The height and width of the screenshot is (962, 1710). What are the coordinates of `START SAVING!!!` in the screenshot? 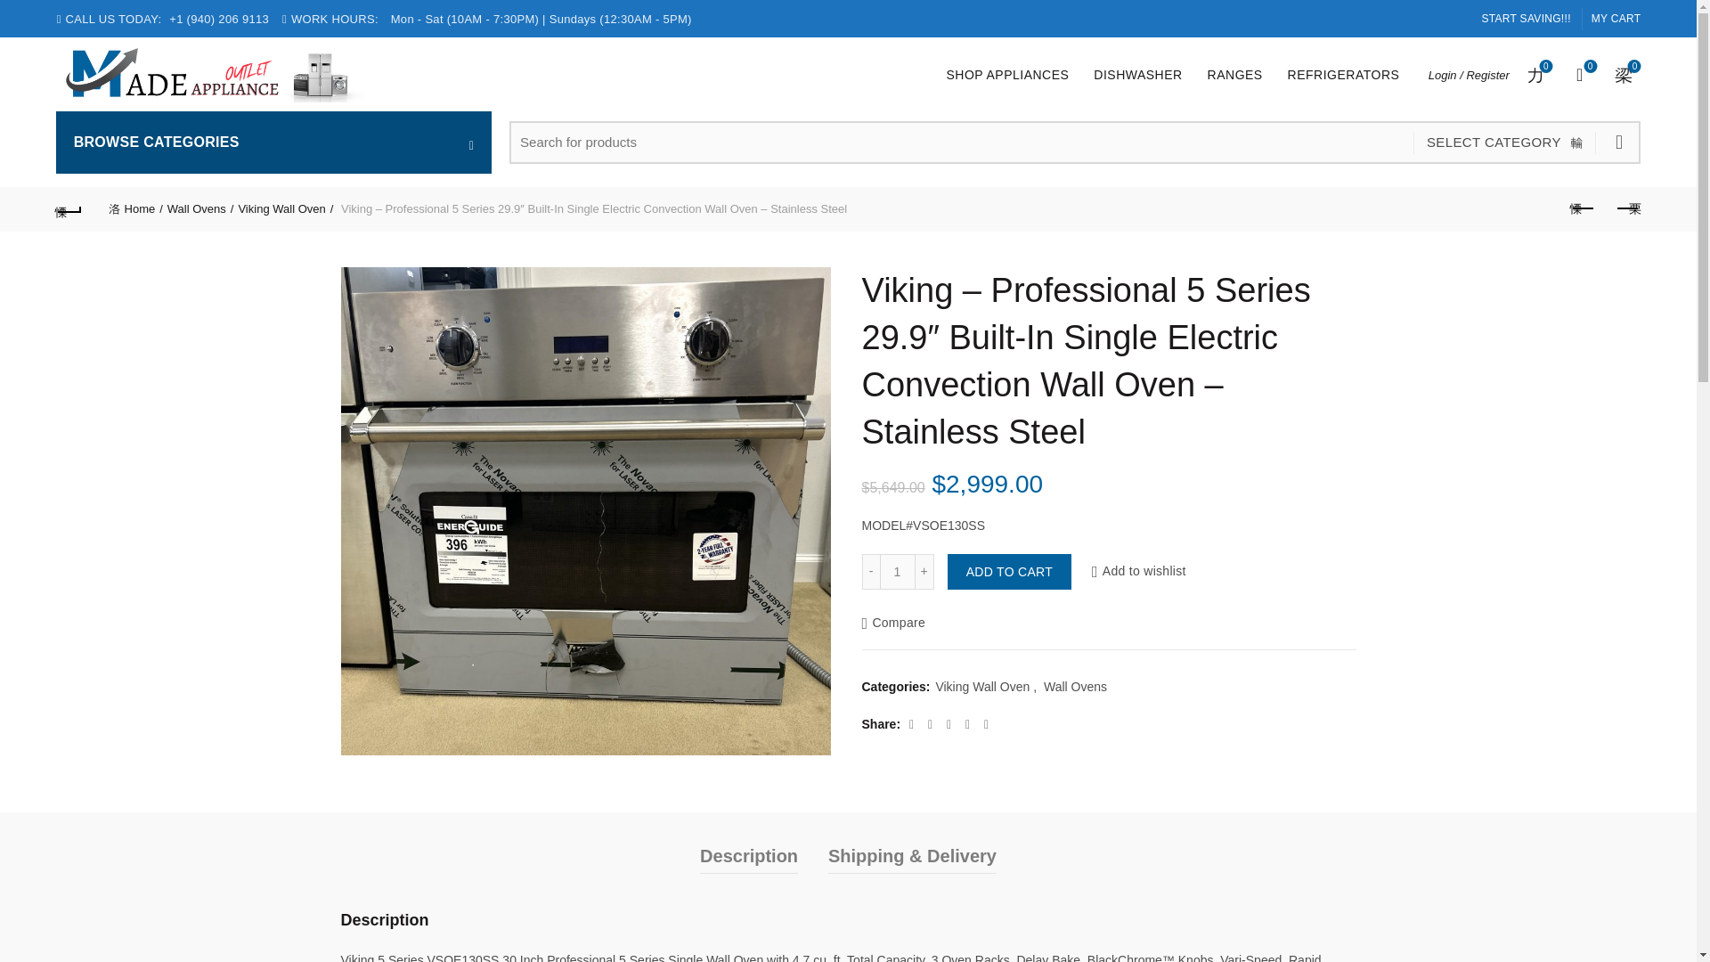 It's located at (1580, 75).